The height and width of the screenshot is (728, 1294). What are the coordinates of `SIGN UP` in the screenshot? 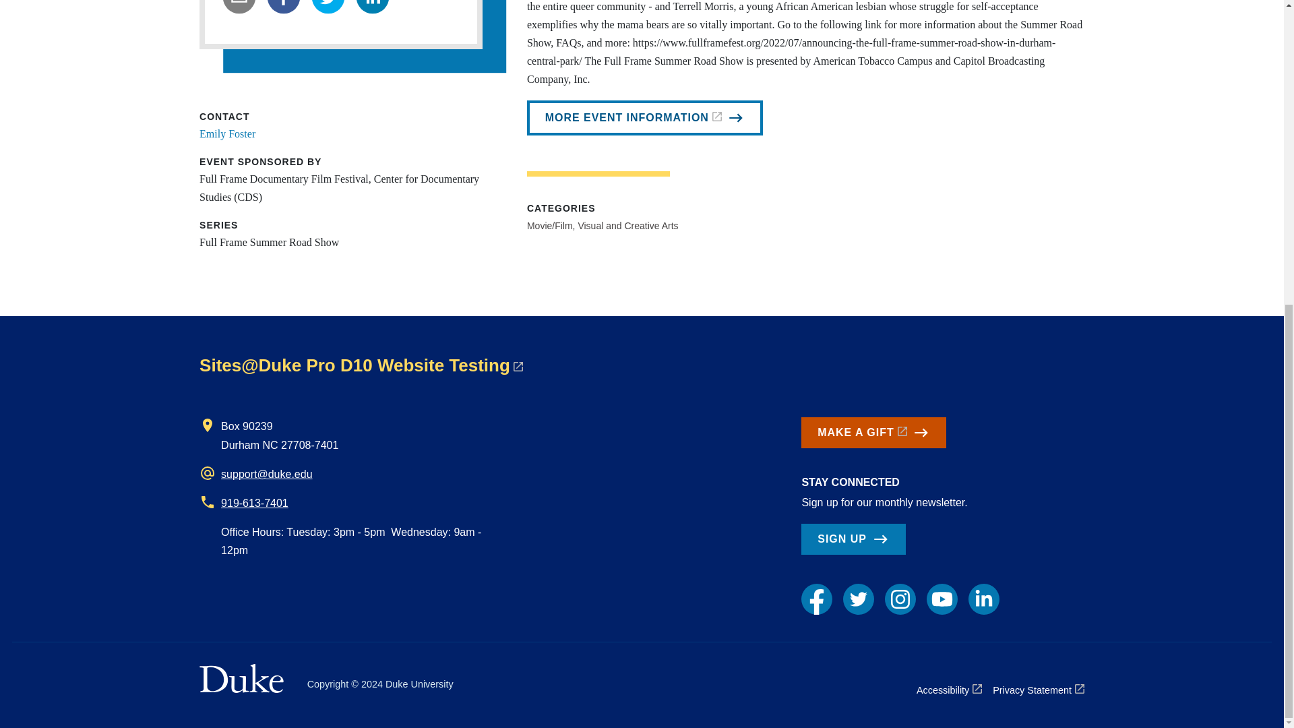 It's located at (853, 539).